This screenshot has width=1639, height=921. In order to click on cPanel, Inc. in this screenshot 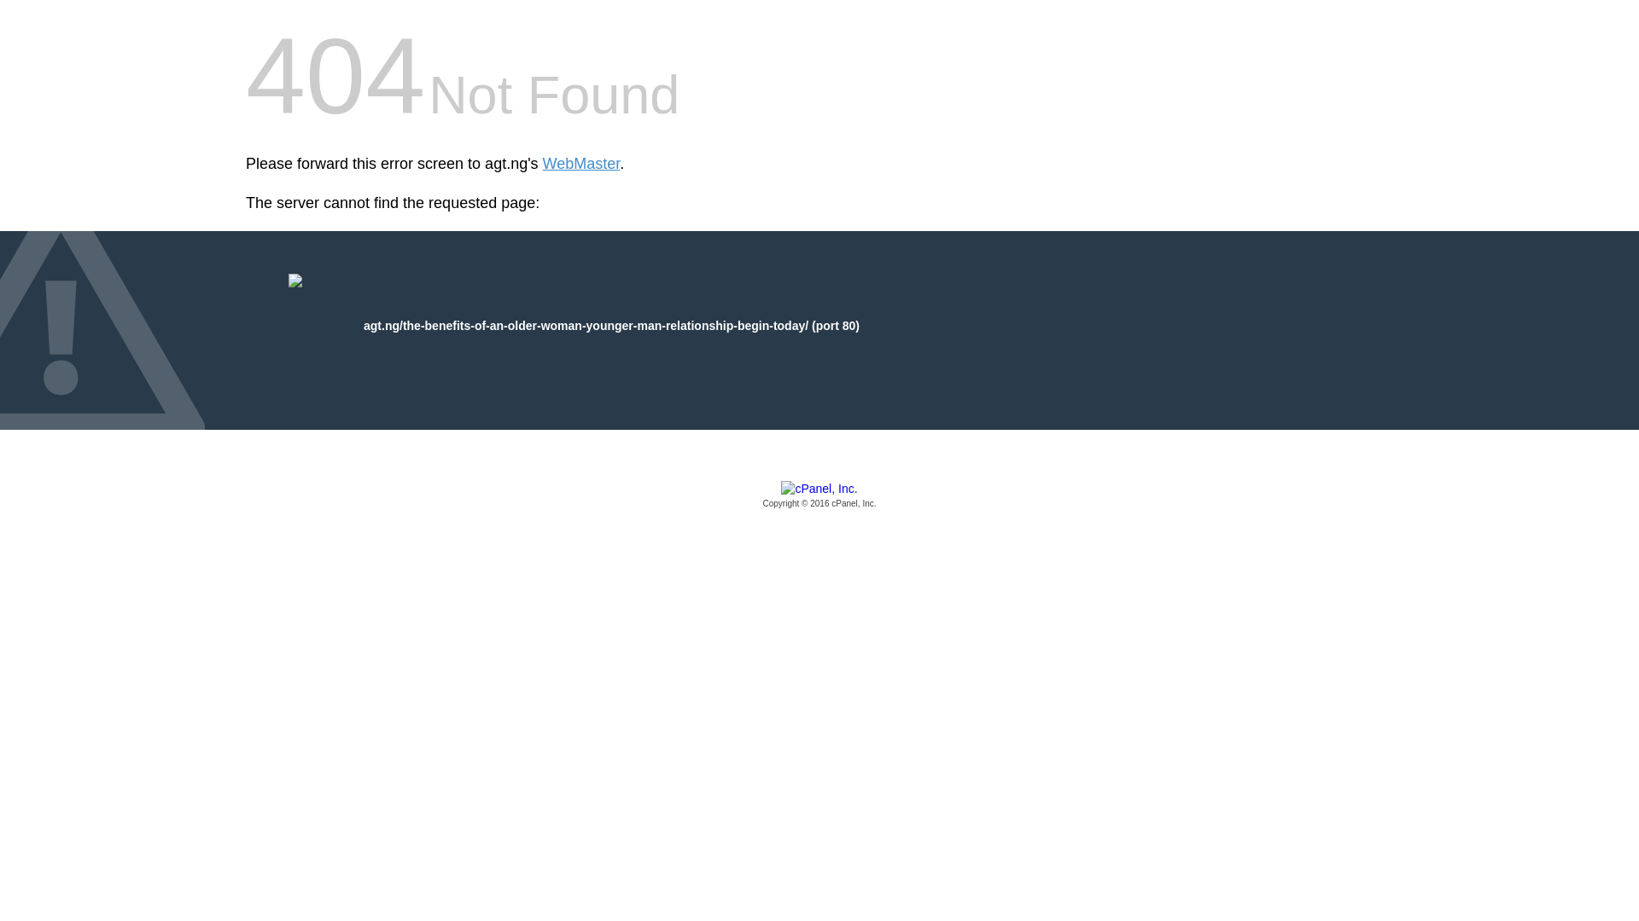, I will do `click(819, 495)`.